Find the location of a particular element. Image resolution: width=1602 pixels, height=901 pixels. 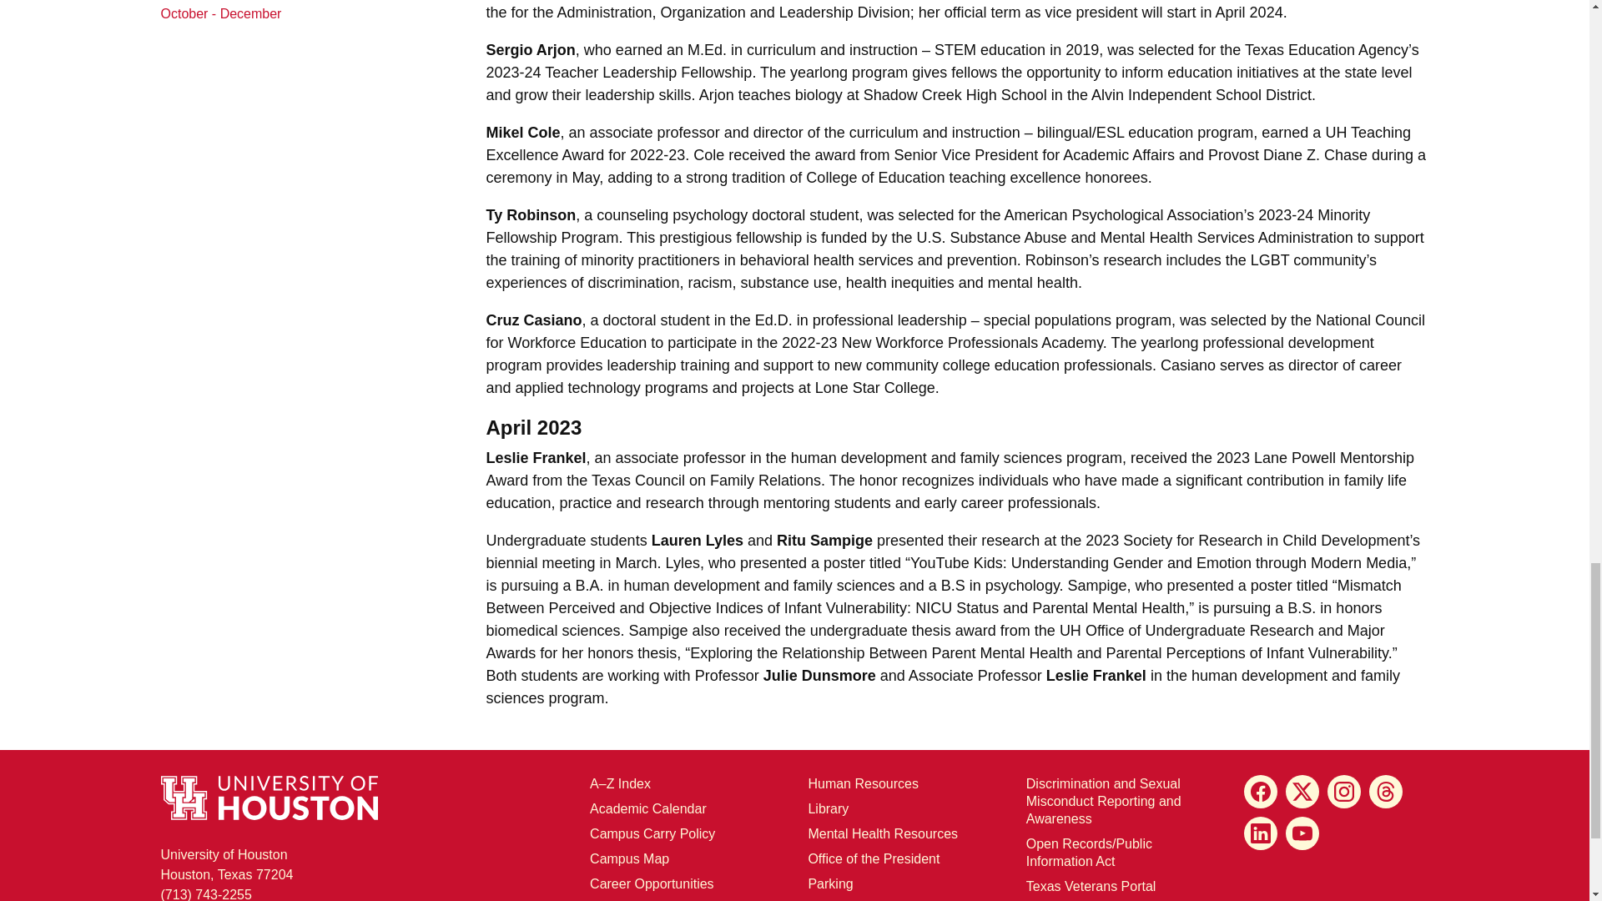

Instagram is located at coordinates (1343, 791).